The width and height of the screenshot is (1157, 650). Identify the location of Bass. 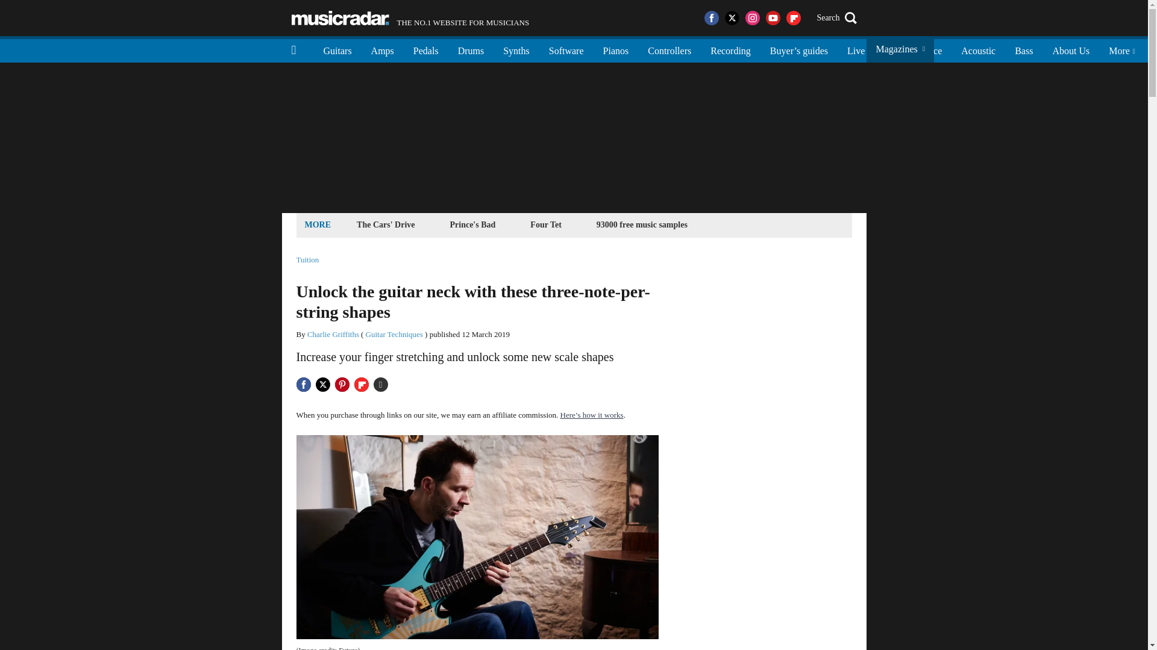
(616, 49).